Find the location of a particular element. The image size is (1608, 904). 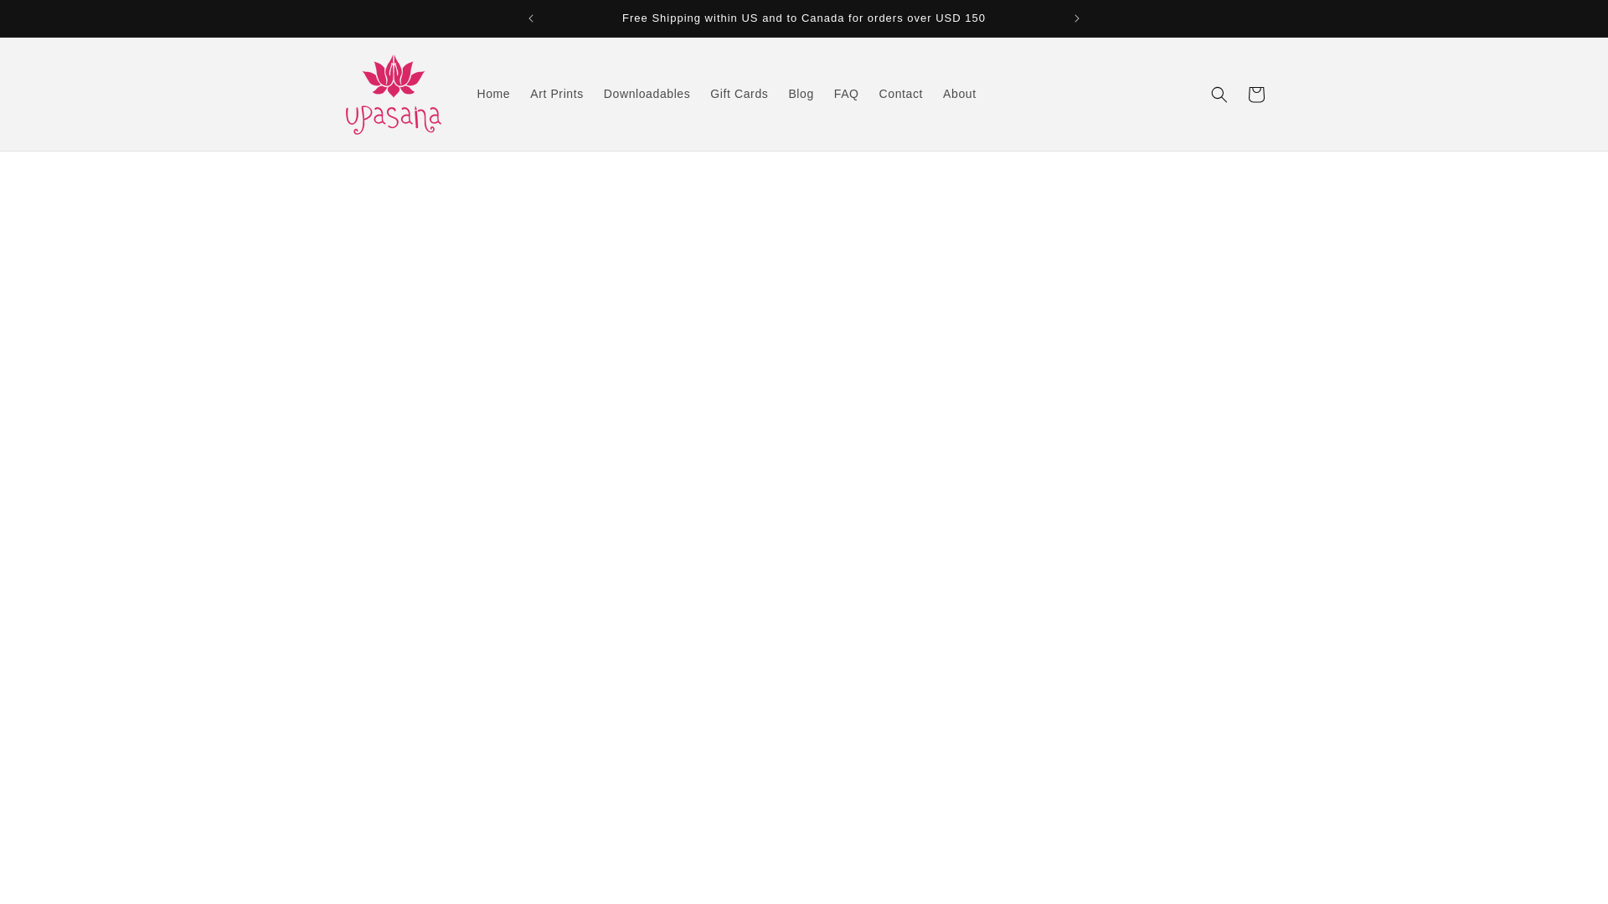

Skip to content is located at coordinates (50, 19).